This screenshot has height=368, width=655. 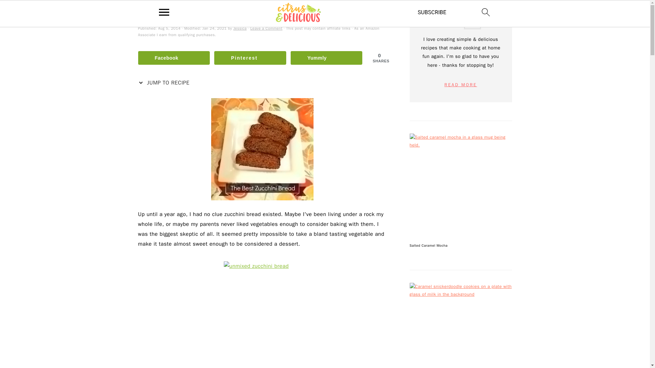 What do you see at coordinates (327, 58) in the screenshot?
I see `Share on Yummly` at bounding box center [327, 58].